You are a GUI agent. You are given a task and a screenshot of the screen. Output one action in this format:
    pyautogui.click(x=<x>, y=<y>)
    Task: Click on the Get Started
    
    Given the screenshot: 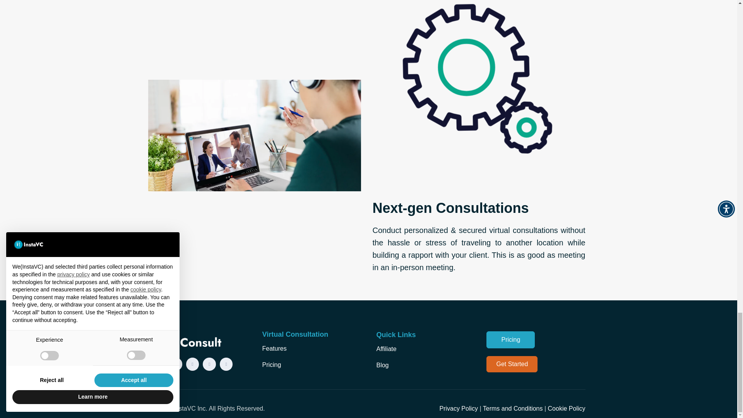 What is the action you would take?
    pyautogui.click(x=512, y=364)
    